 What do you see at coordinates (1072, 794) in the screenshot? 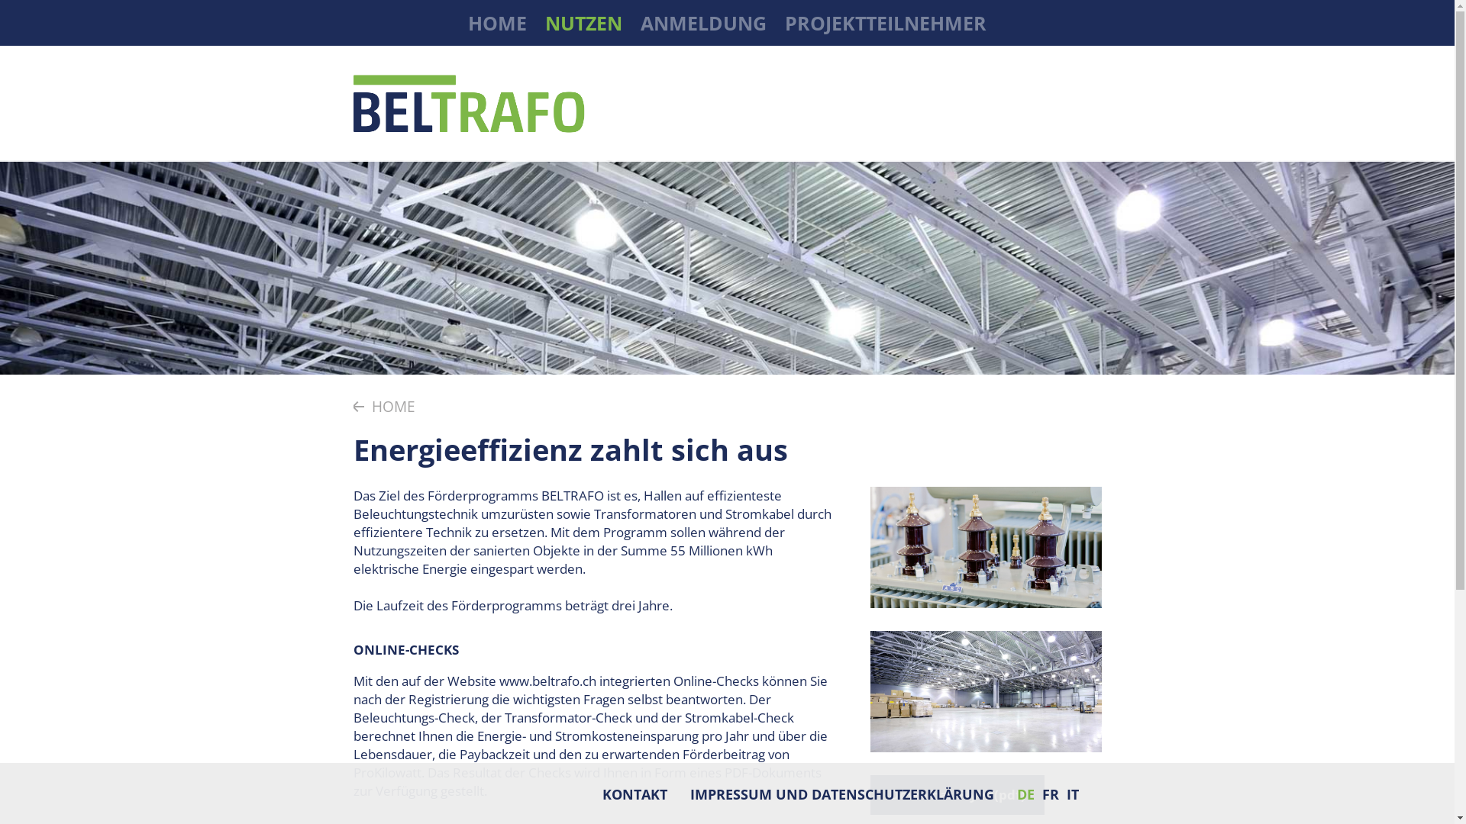
I see `IT` at bounding box center [1072, 794].